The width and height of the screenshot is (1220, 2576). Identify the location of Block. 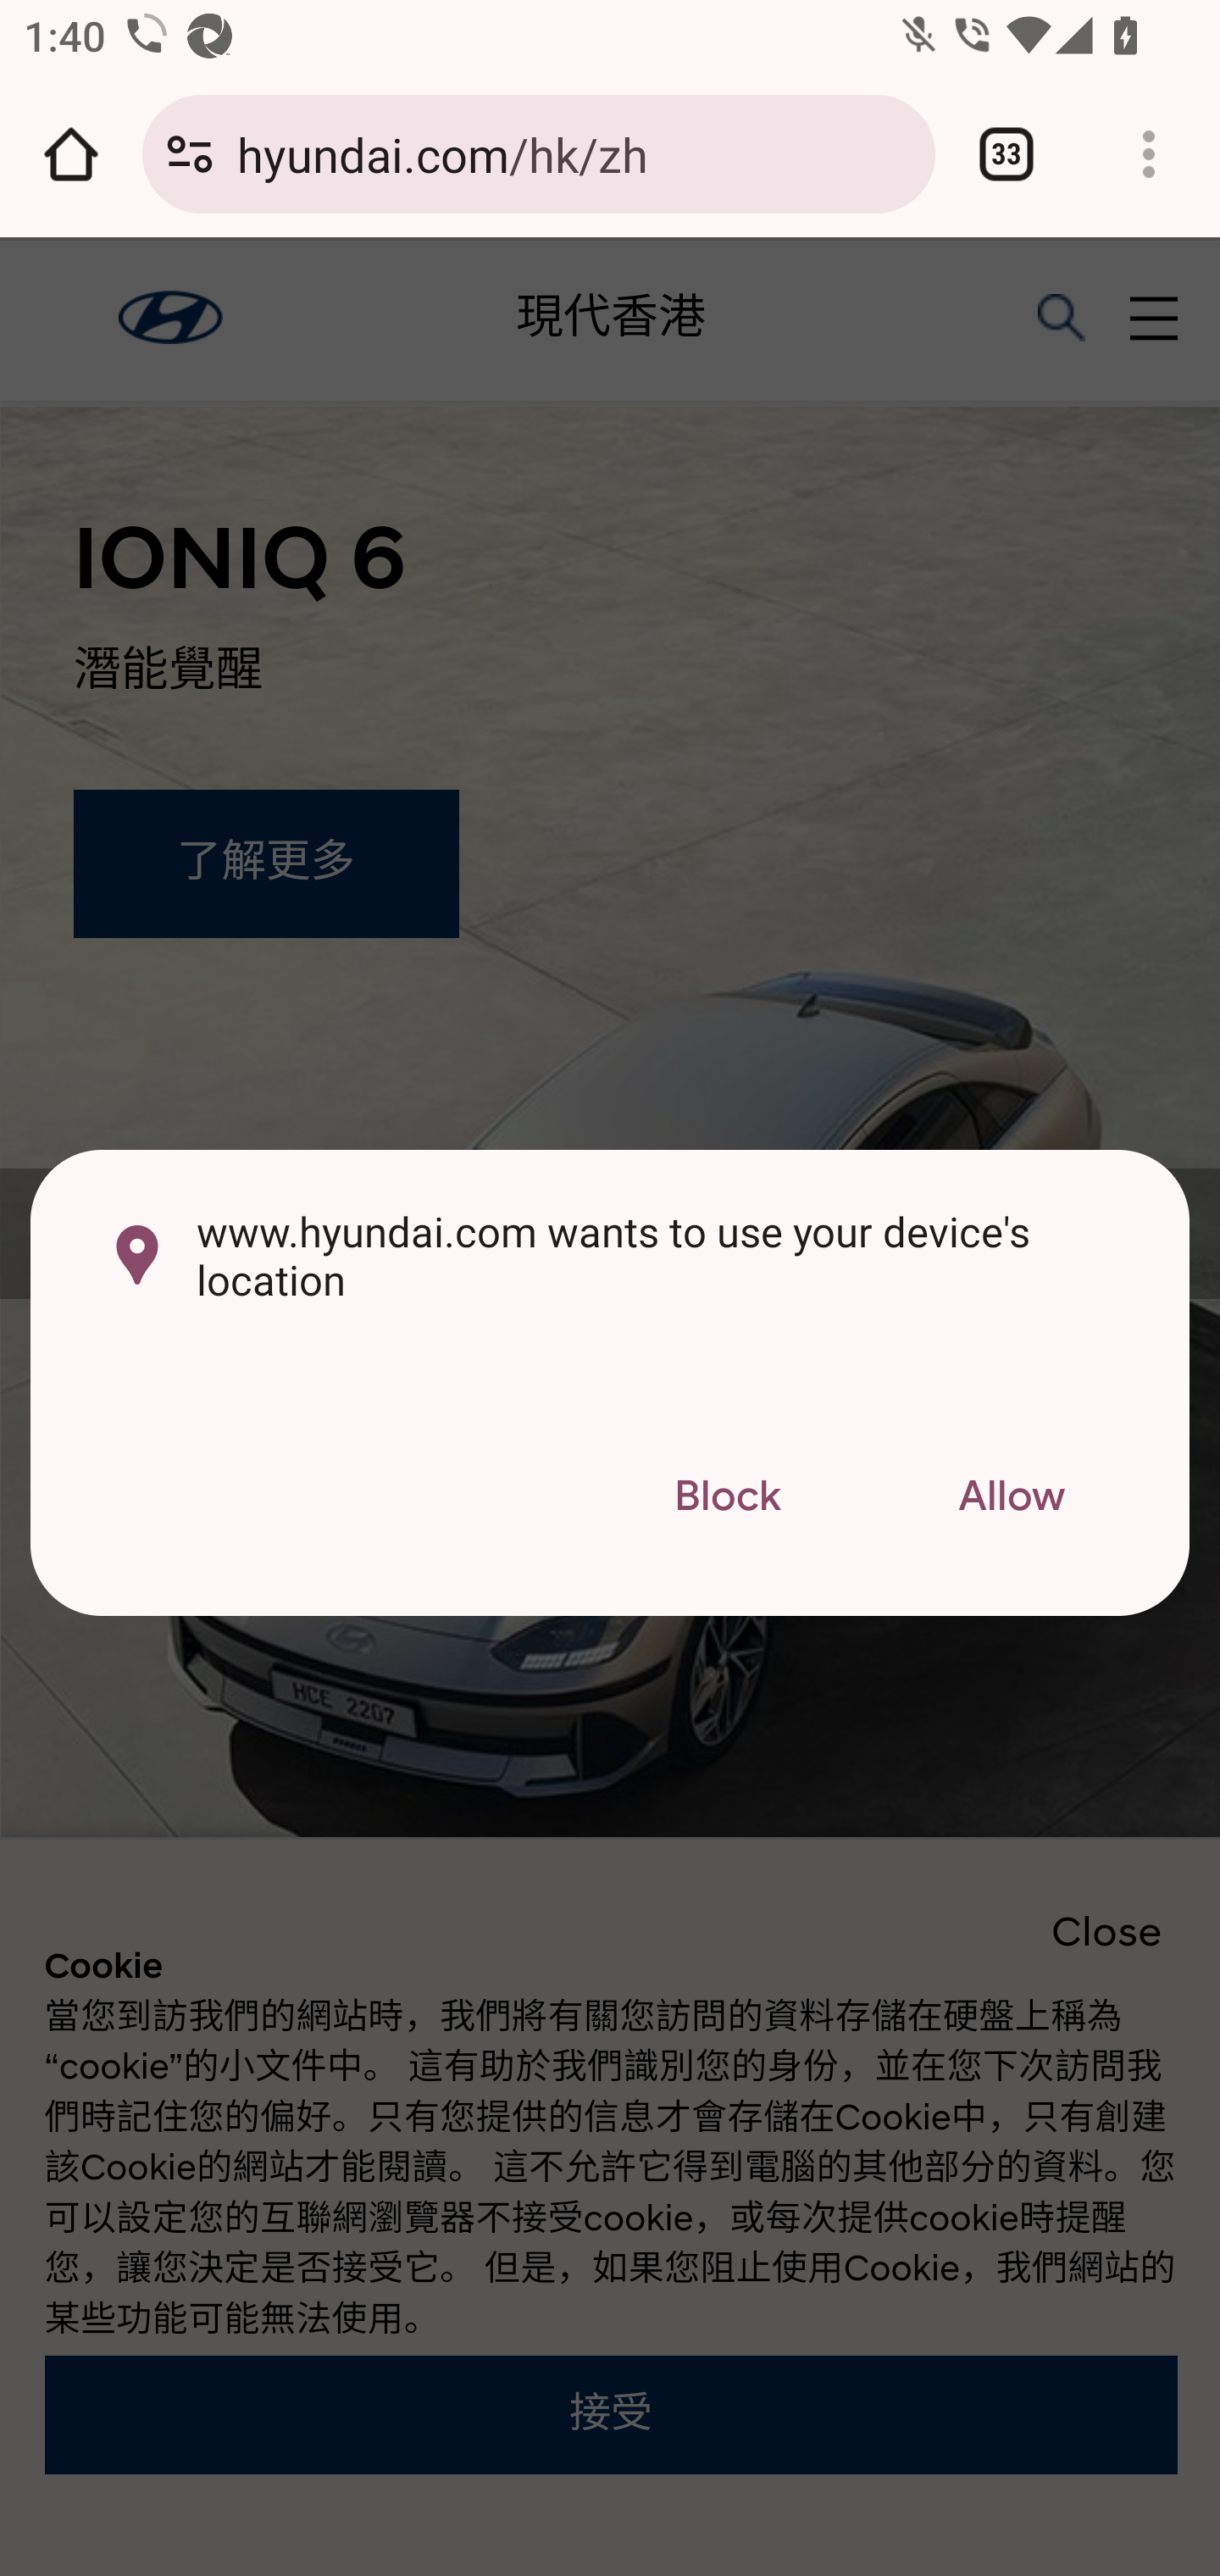
(727, 1498).